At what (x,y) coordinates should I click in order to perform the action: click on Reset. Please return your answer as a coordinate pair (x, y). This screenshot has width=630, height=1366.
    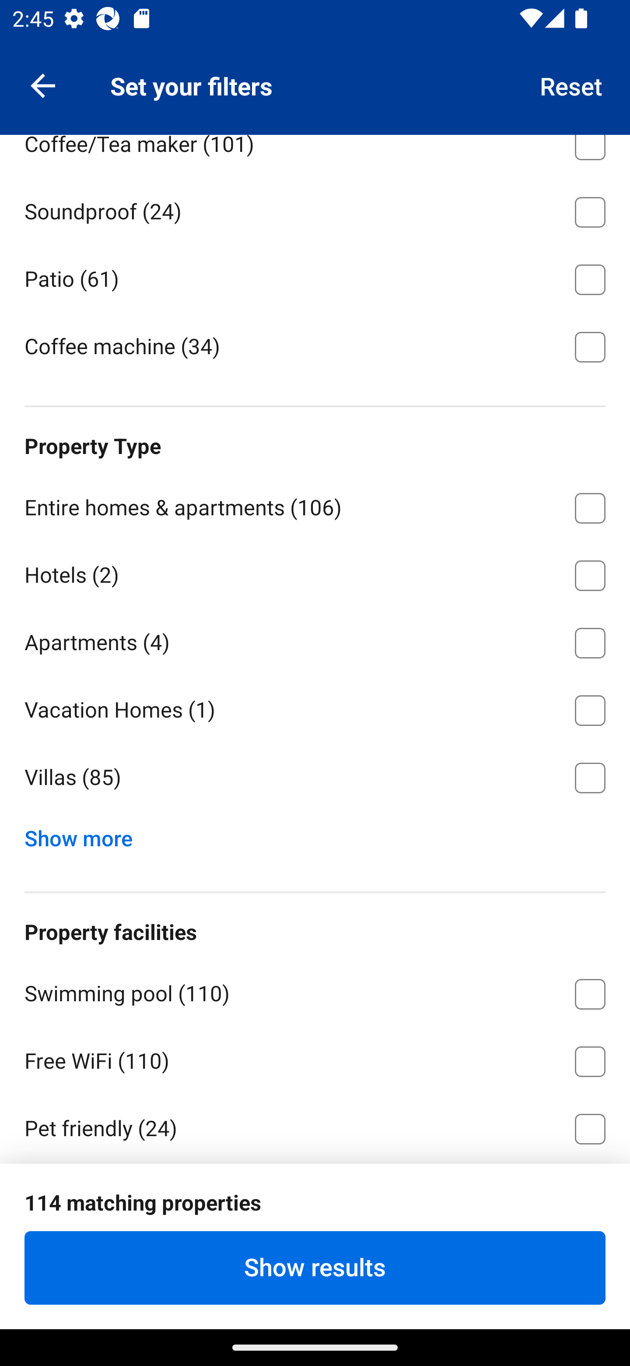
    Looking at the image, I should click on (571, 85).